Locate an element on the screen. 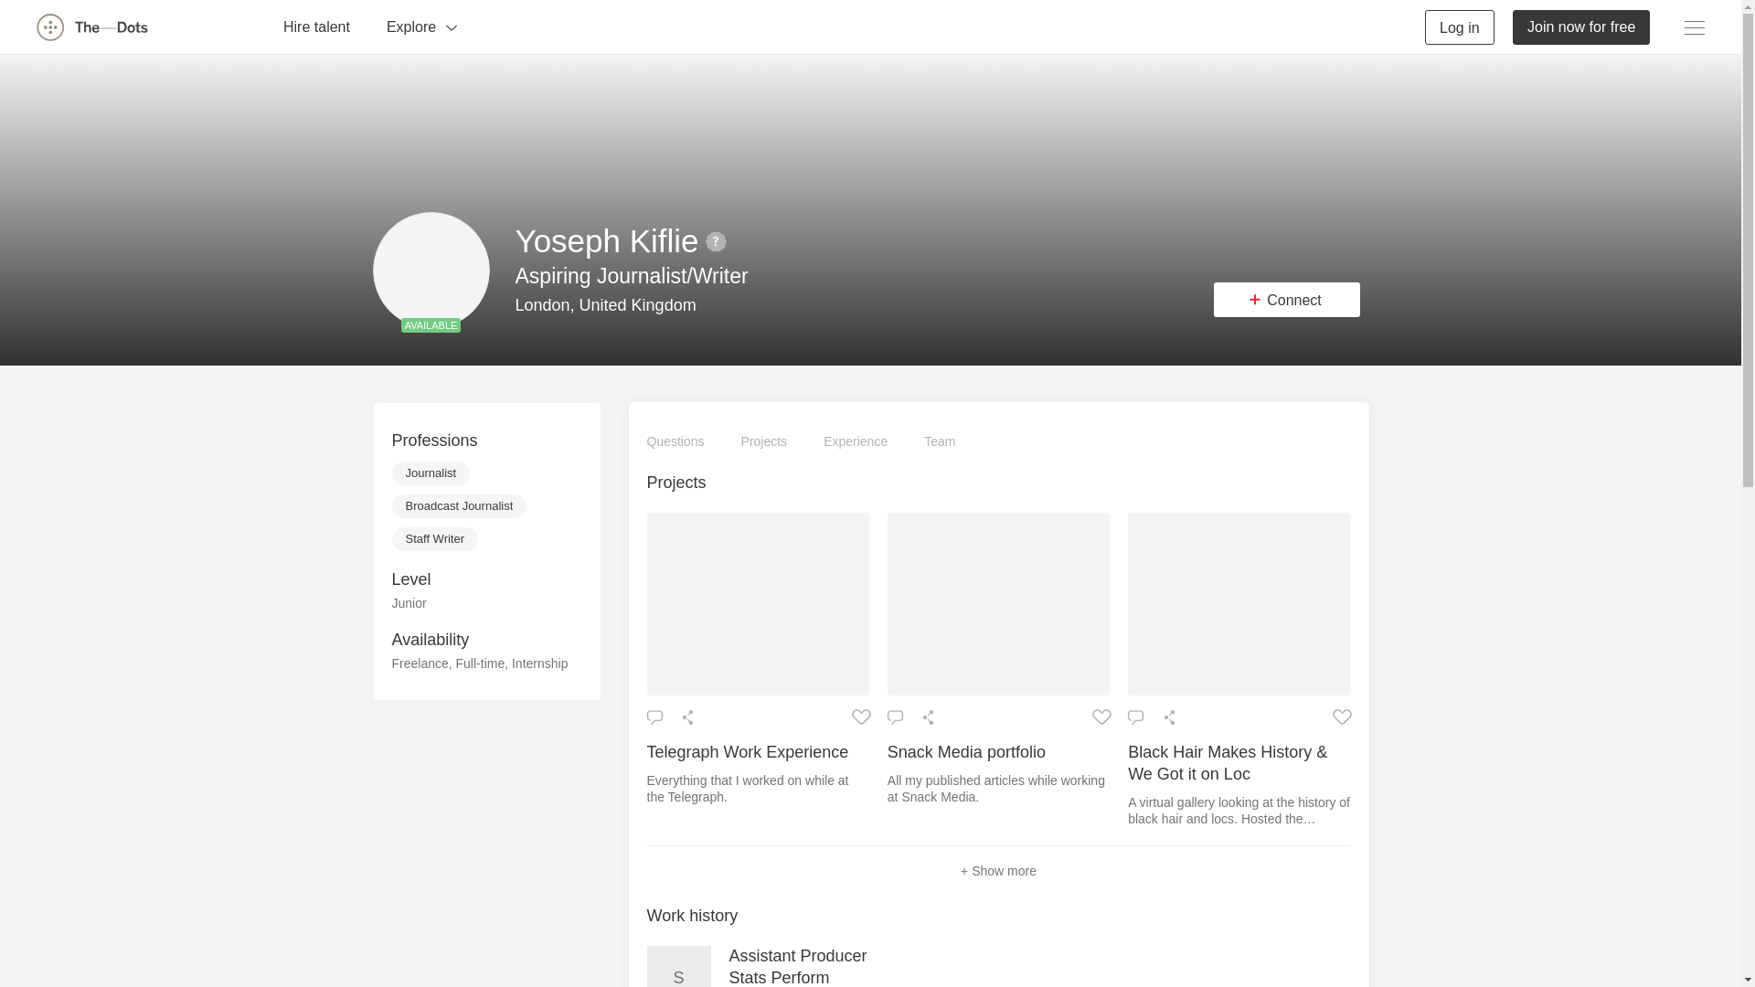 Image resolution: width=1755 pixels, height=987 pixels. Questions is located at coordinates (676, 440).